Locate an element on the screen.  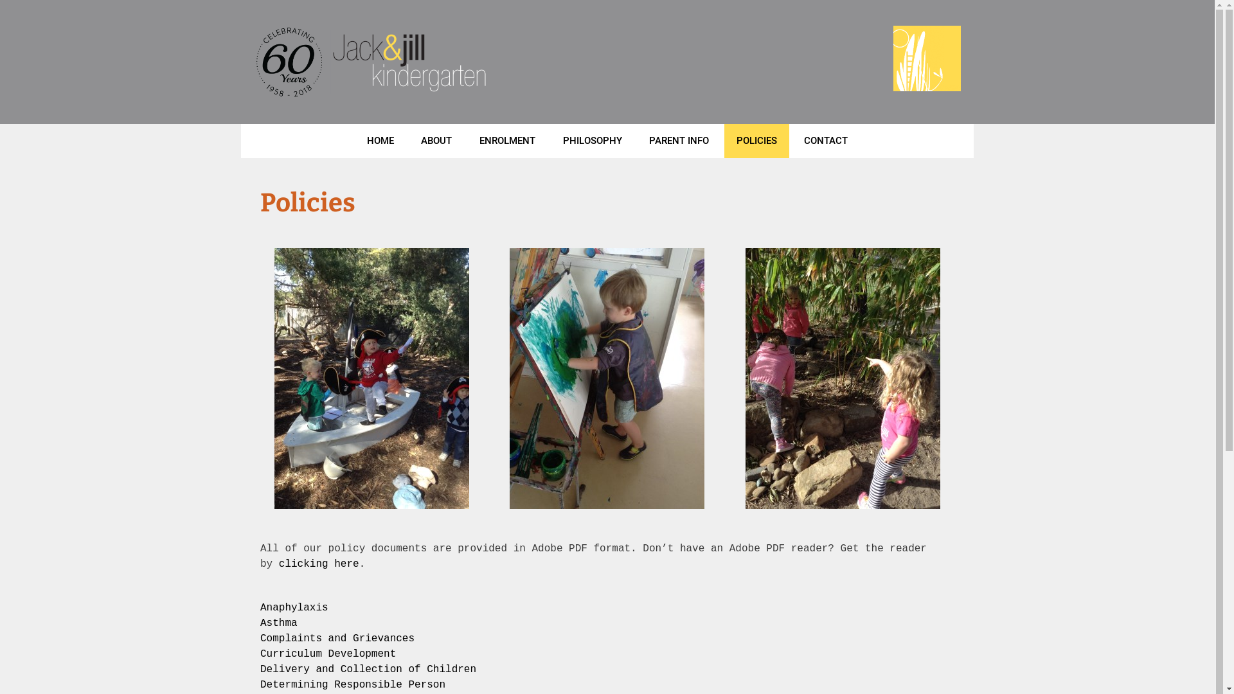
Delivery and Collection of Children is located at coordinates (368, 670).